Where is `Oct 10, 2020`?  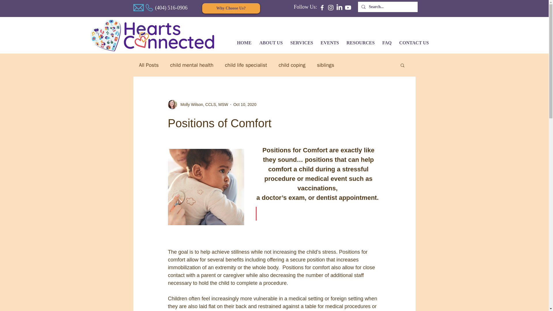 Oct 10, 2020 is located at coordinates (245, 104).